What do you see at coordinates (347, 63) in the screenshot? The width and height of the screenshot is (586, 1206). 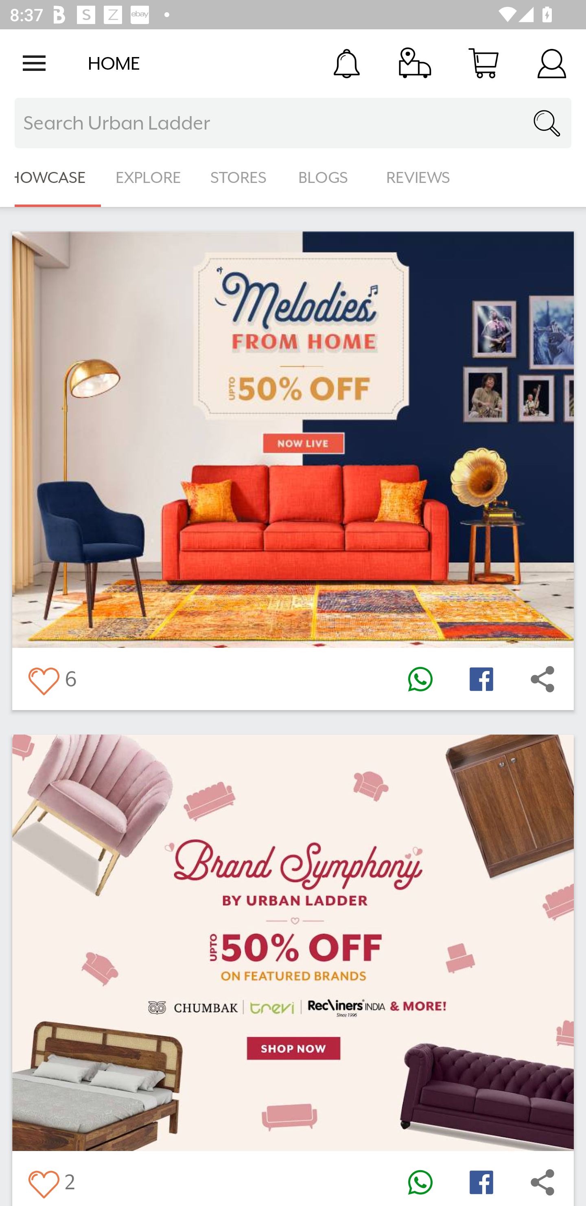 I see `Notification` at bounding box center [347, 63].